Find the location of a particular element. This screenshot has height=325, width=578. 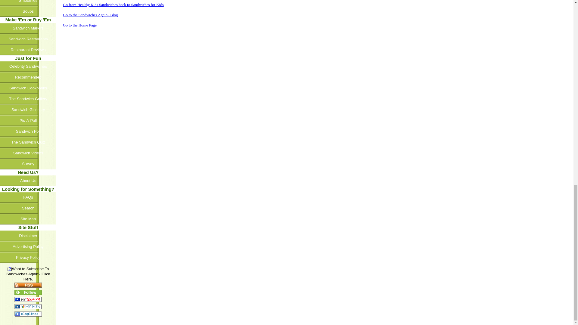

Celebrity Sandwiches is located at coordinates (29, 66).